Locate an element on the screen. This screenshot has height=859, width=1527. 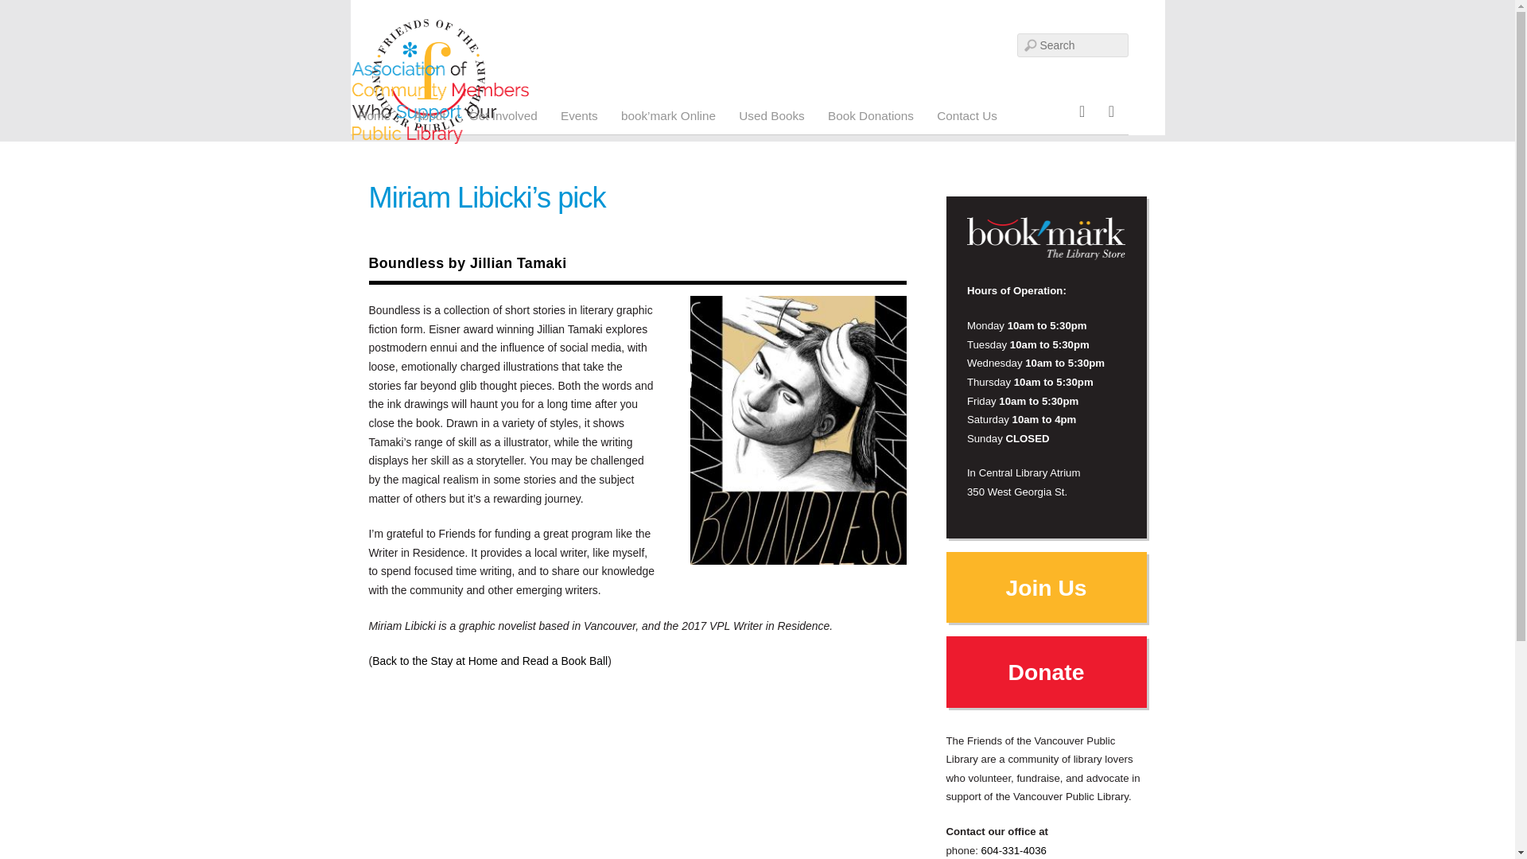
604-331-4036 is located at coordinates (1013, 849).